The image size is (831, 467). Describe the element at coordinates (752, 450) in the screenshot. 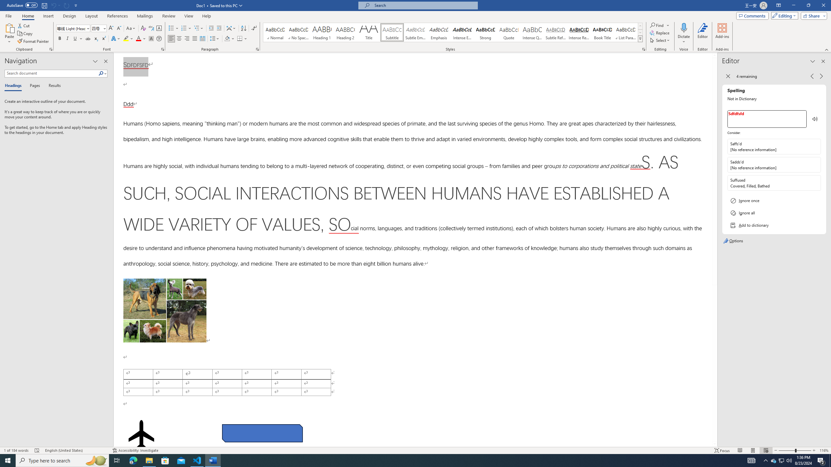

I see `Print Layout` at that location.